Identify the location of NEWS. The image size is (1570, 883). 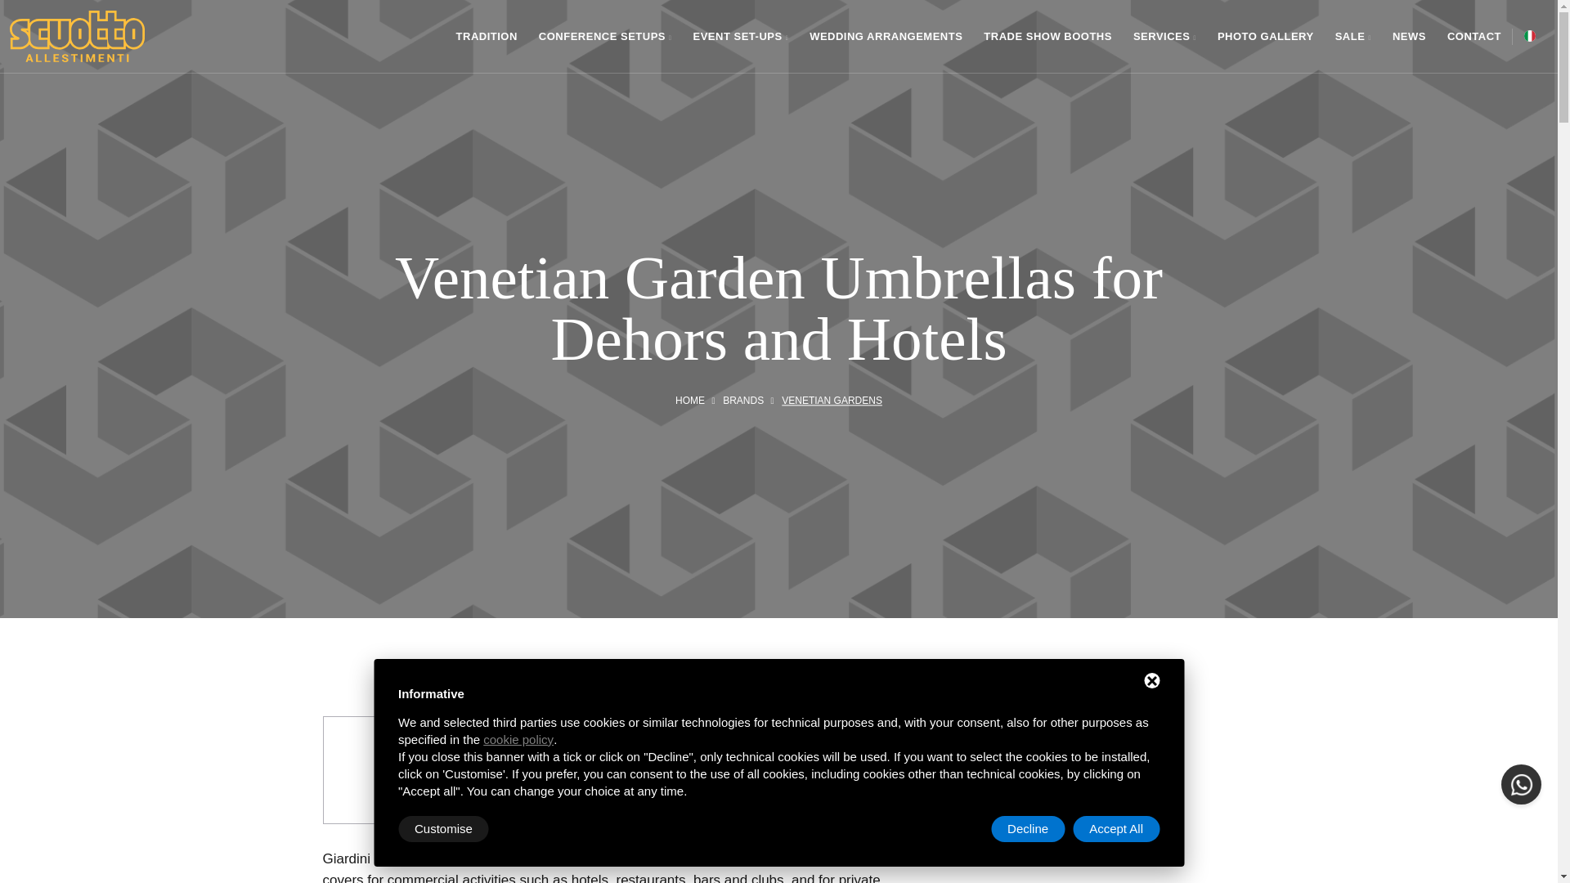
(1410, 36).